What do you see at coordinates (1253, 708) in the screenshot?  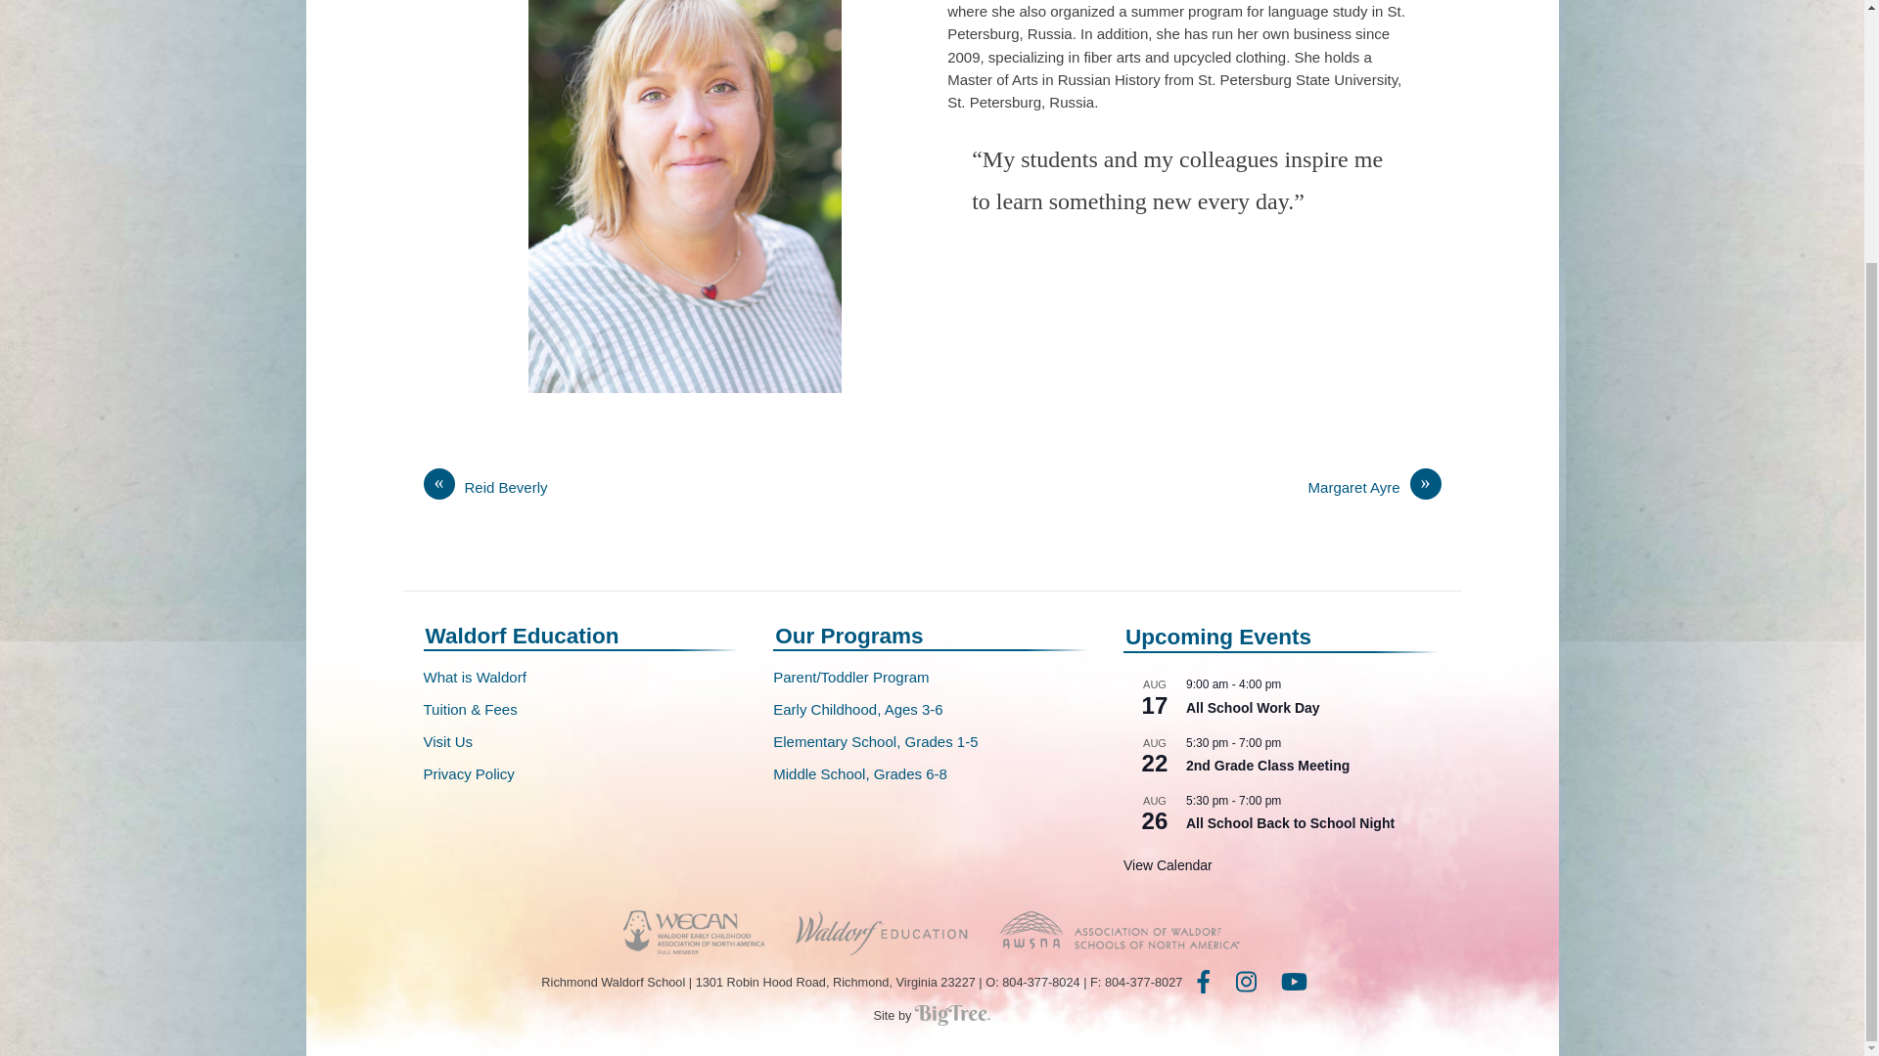 I see `All School Work Day` at bounding box center [1253, 708].